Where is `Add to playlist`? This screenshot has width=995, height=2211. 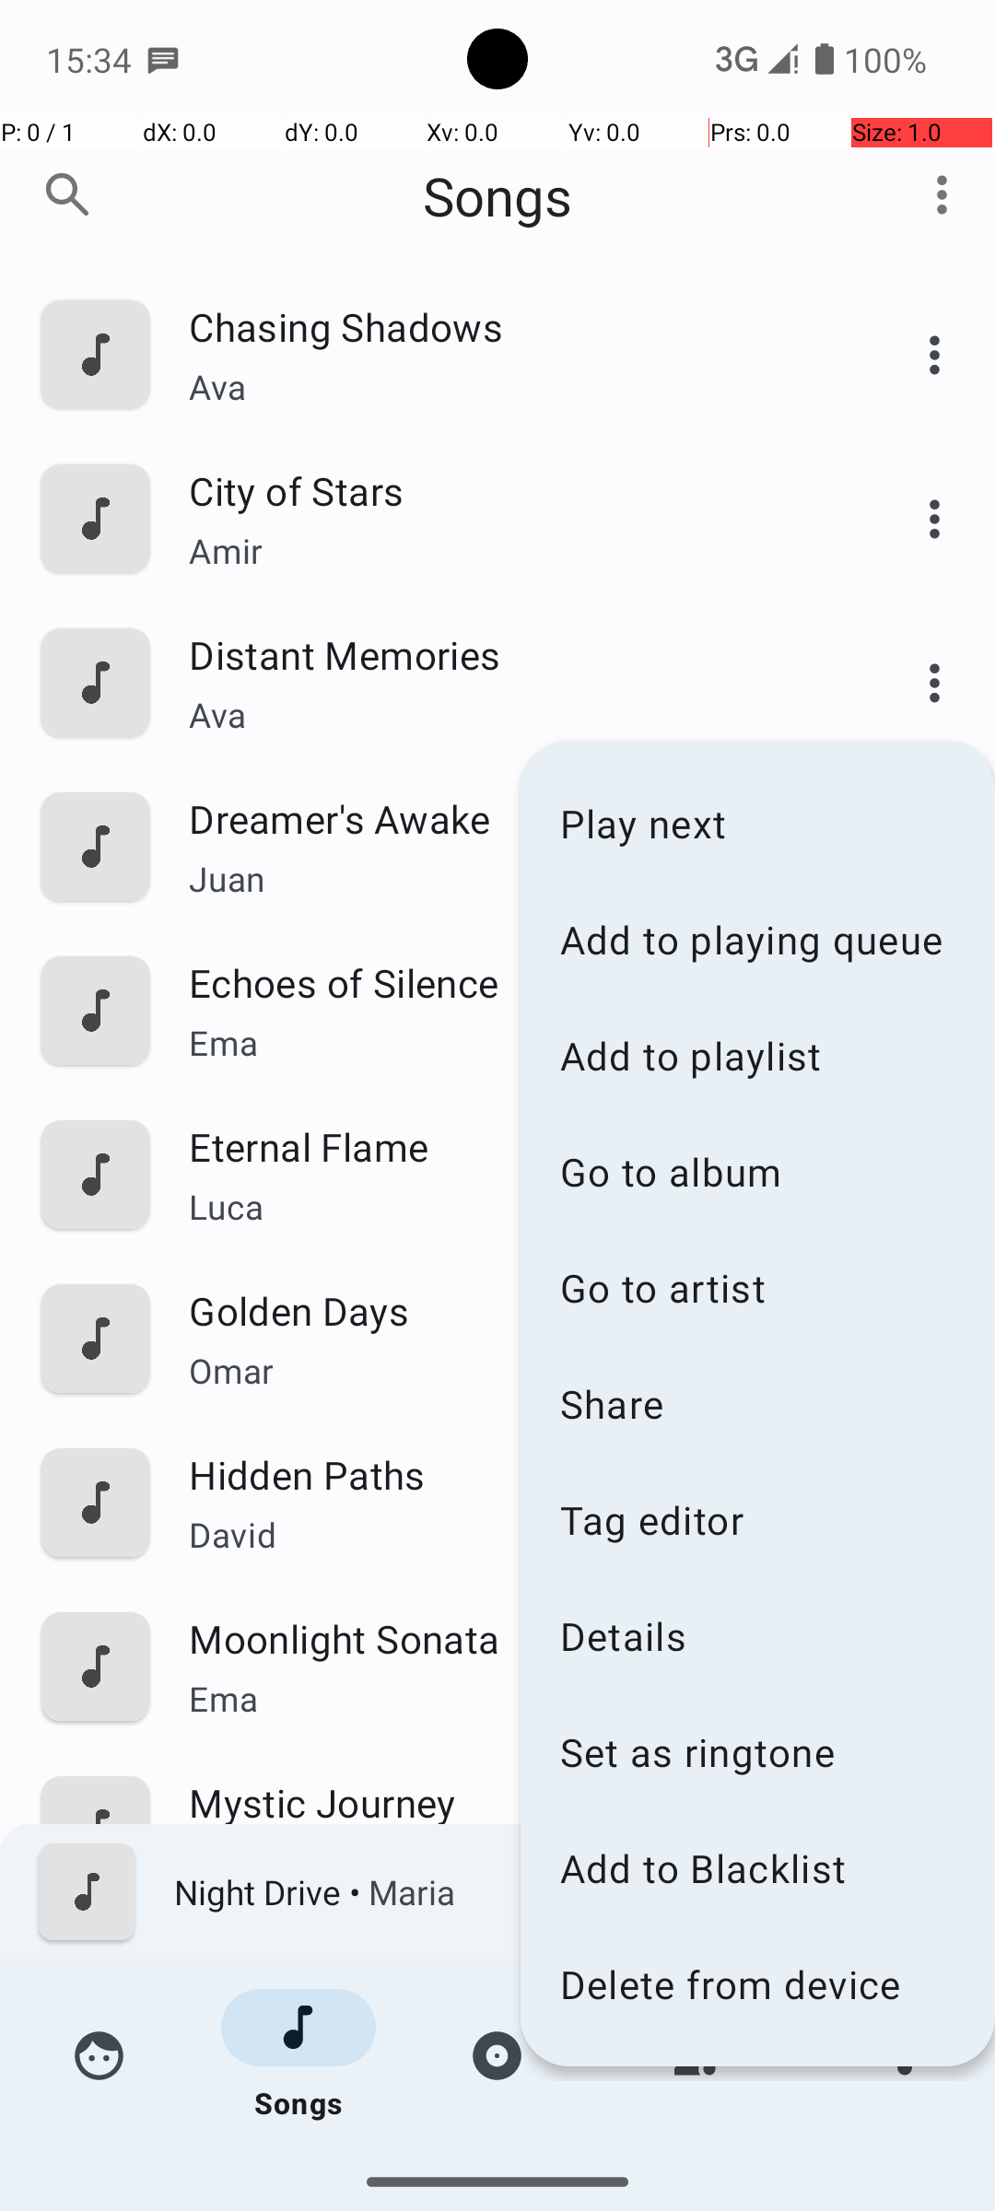 Add to playlist is located at coordinates (757, 1056).